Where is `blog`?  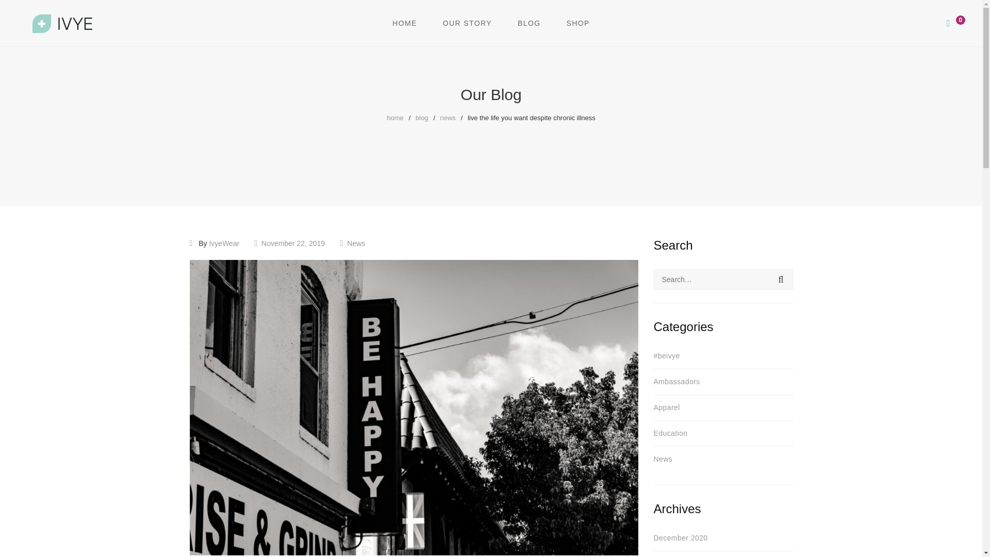
blog is located at coordinates (422, 118).